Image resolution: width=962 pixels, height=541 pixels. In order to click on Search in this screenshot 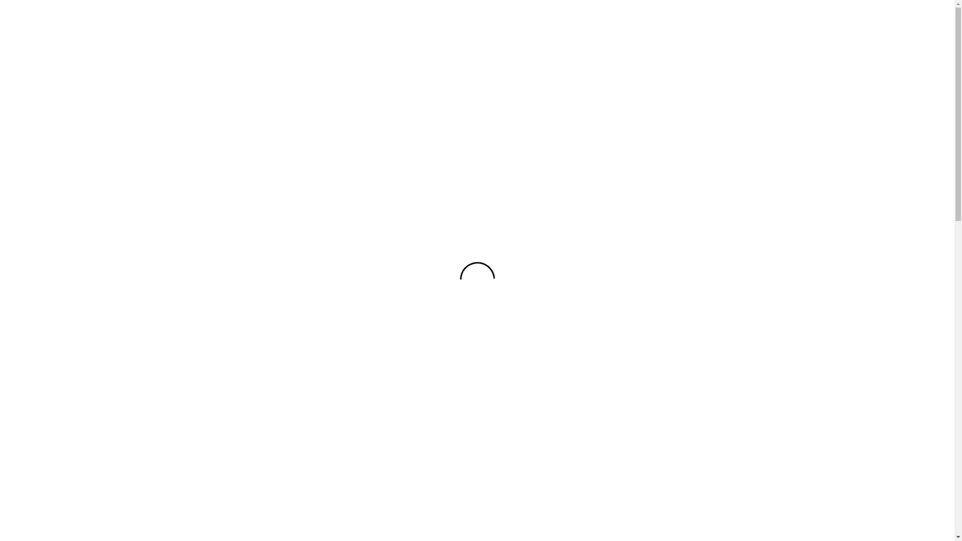, I will do `click(427, 25)`.